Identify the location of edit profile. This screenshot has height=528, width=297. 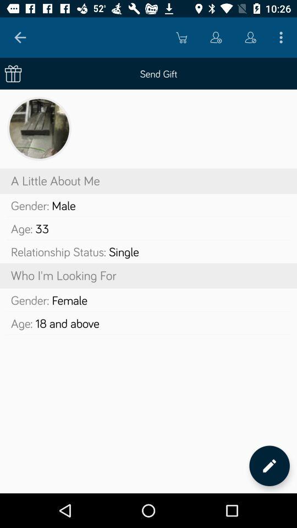
(269, 465).